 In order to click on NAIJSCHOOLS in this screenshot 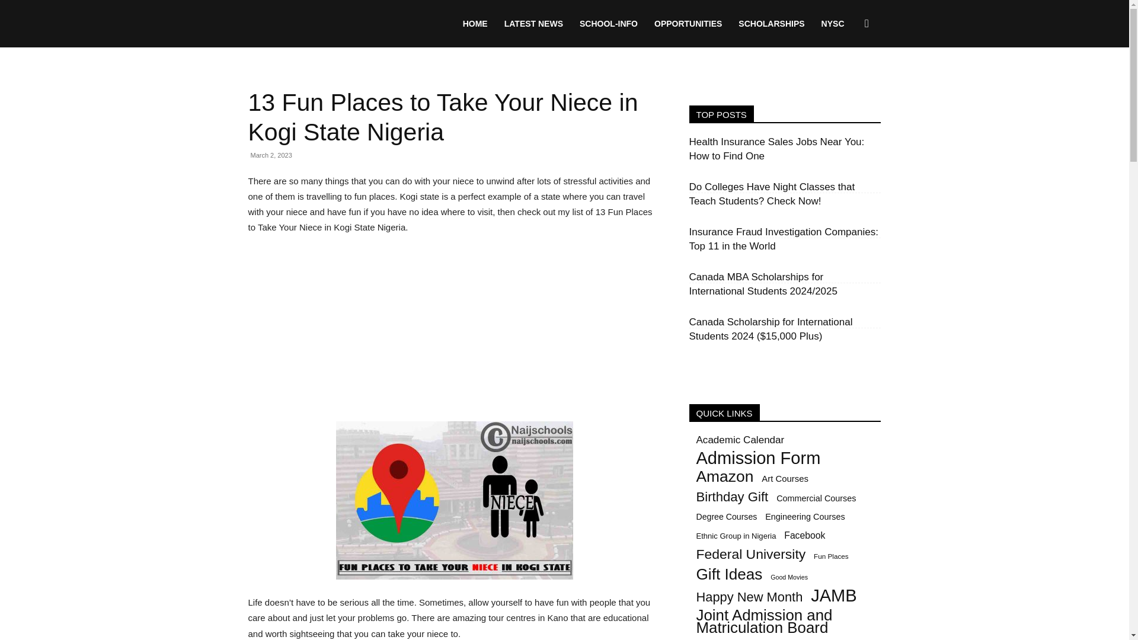, I will do `click(337, 24)`.